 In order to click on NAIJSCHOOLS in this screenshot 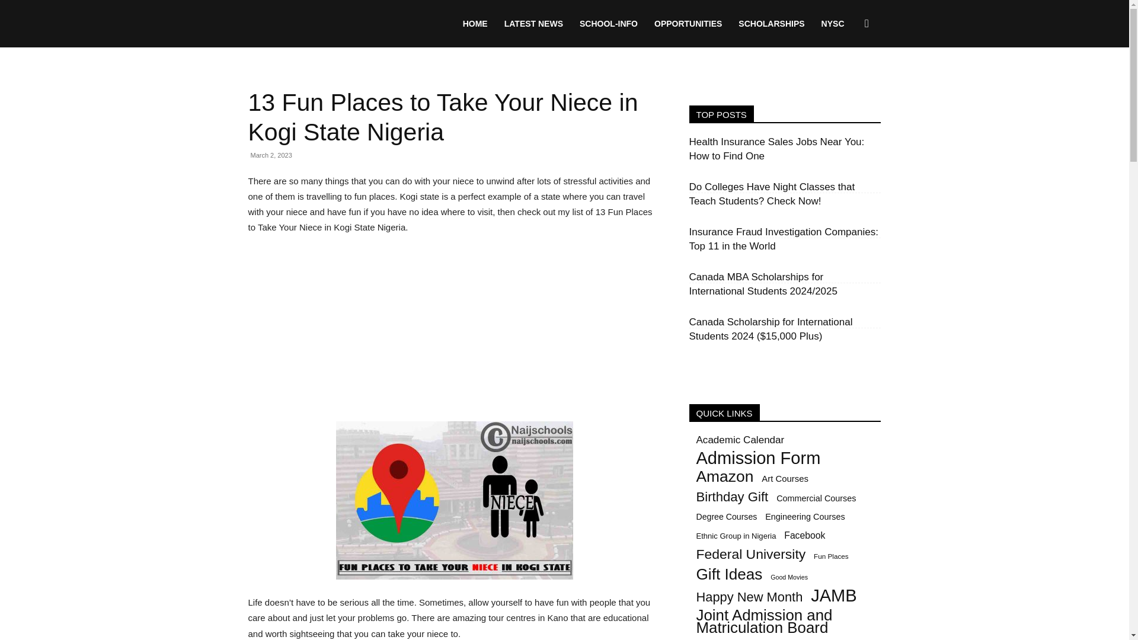, I will do `click(337, 24)`.